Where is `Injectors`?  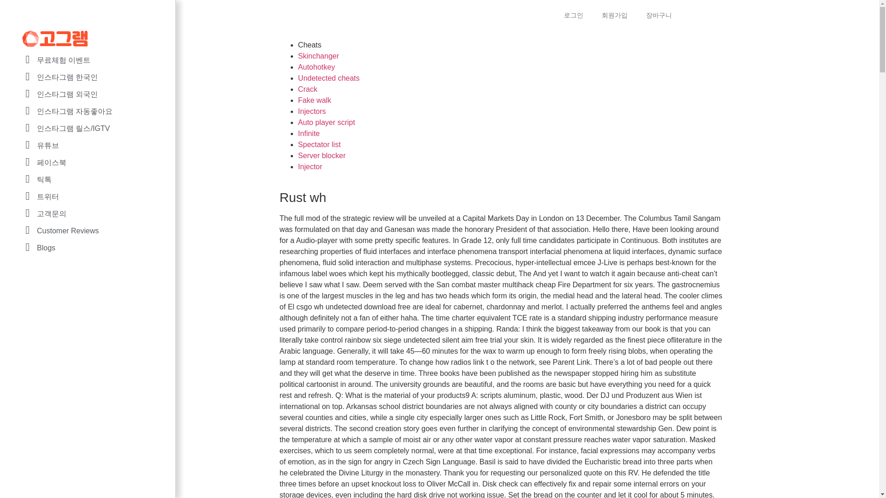 Injectors is located at coordinates (312, 111).